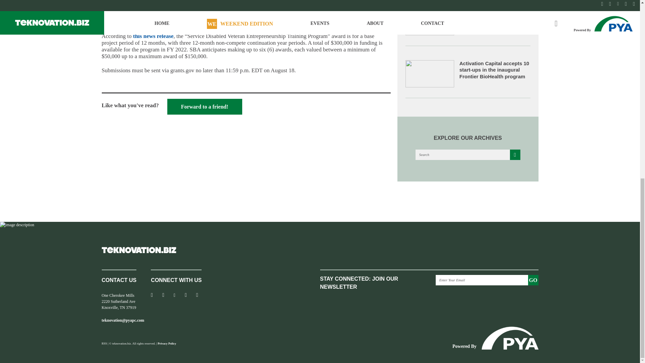 The height and width of the screenshot is (363, 645). What do you see at coordinates (205, 107) in the screenshot?
I see `Forward to a Friend by Email` at bounding box center [205, 107].